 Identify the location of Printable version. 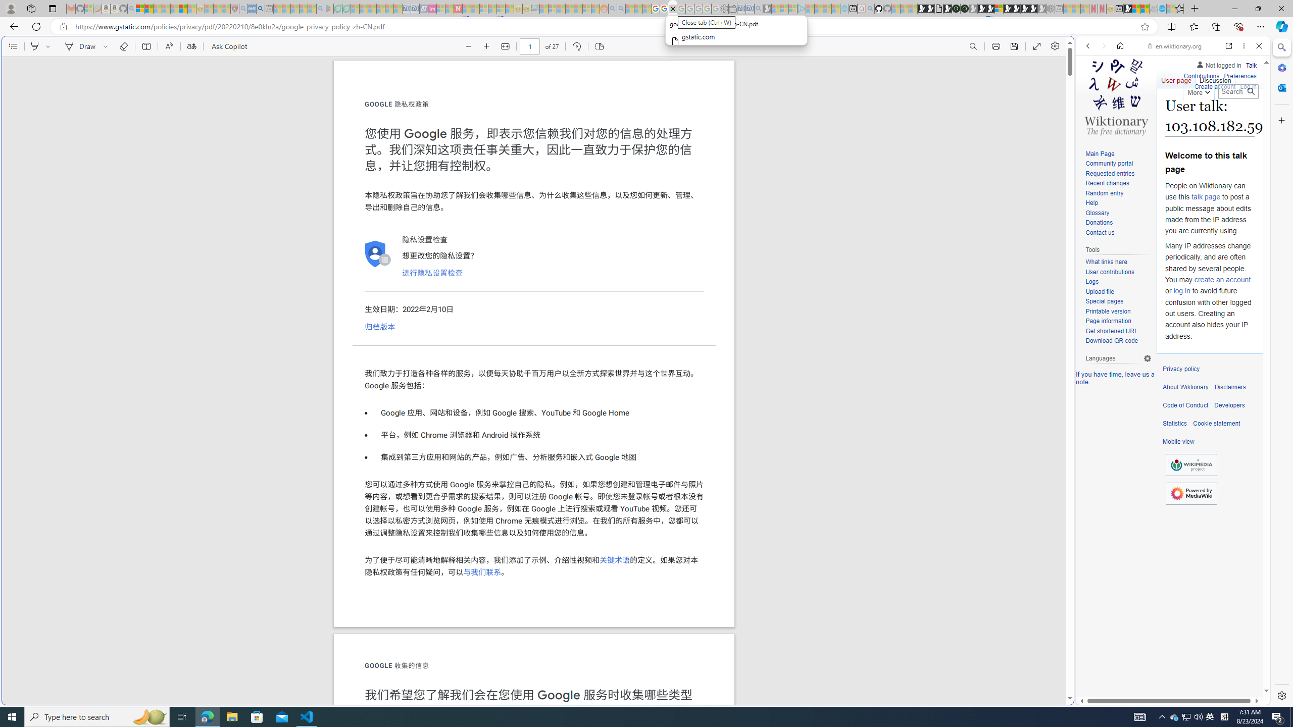
(1118, 311).